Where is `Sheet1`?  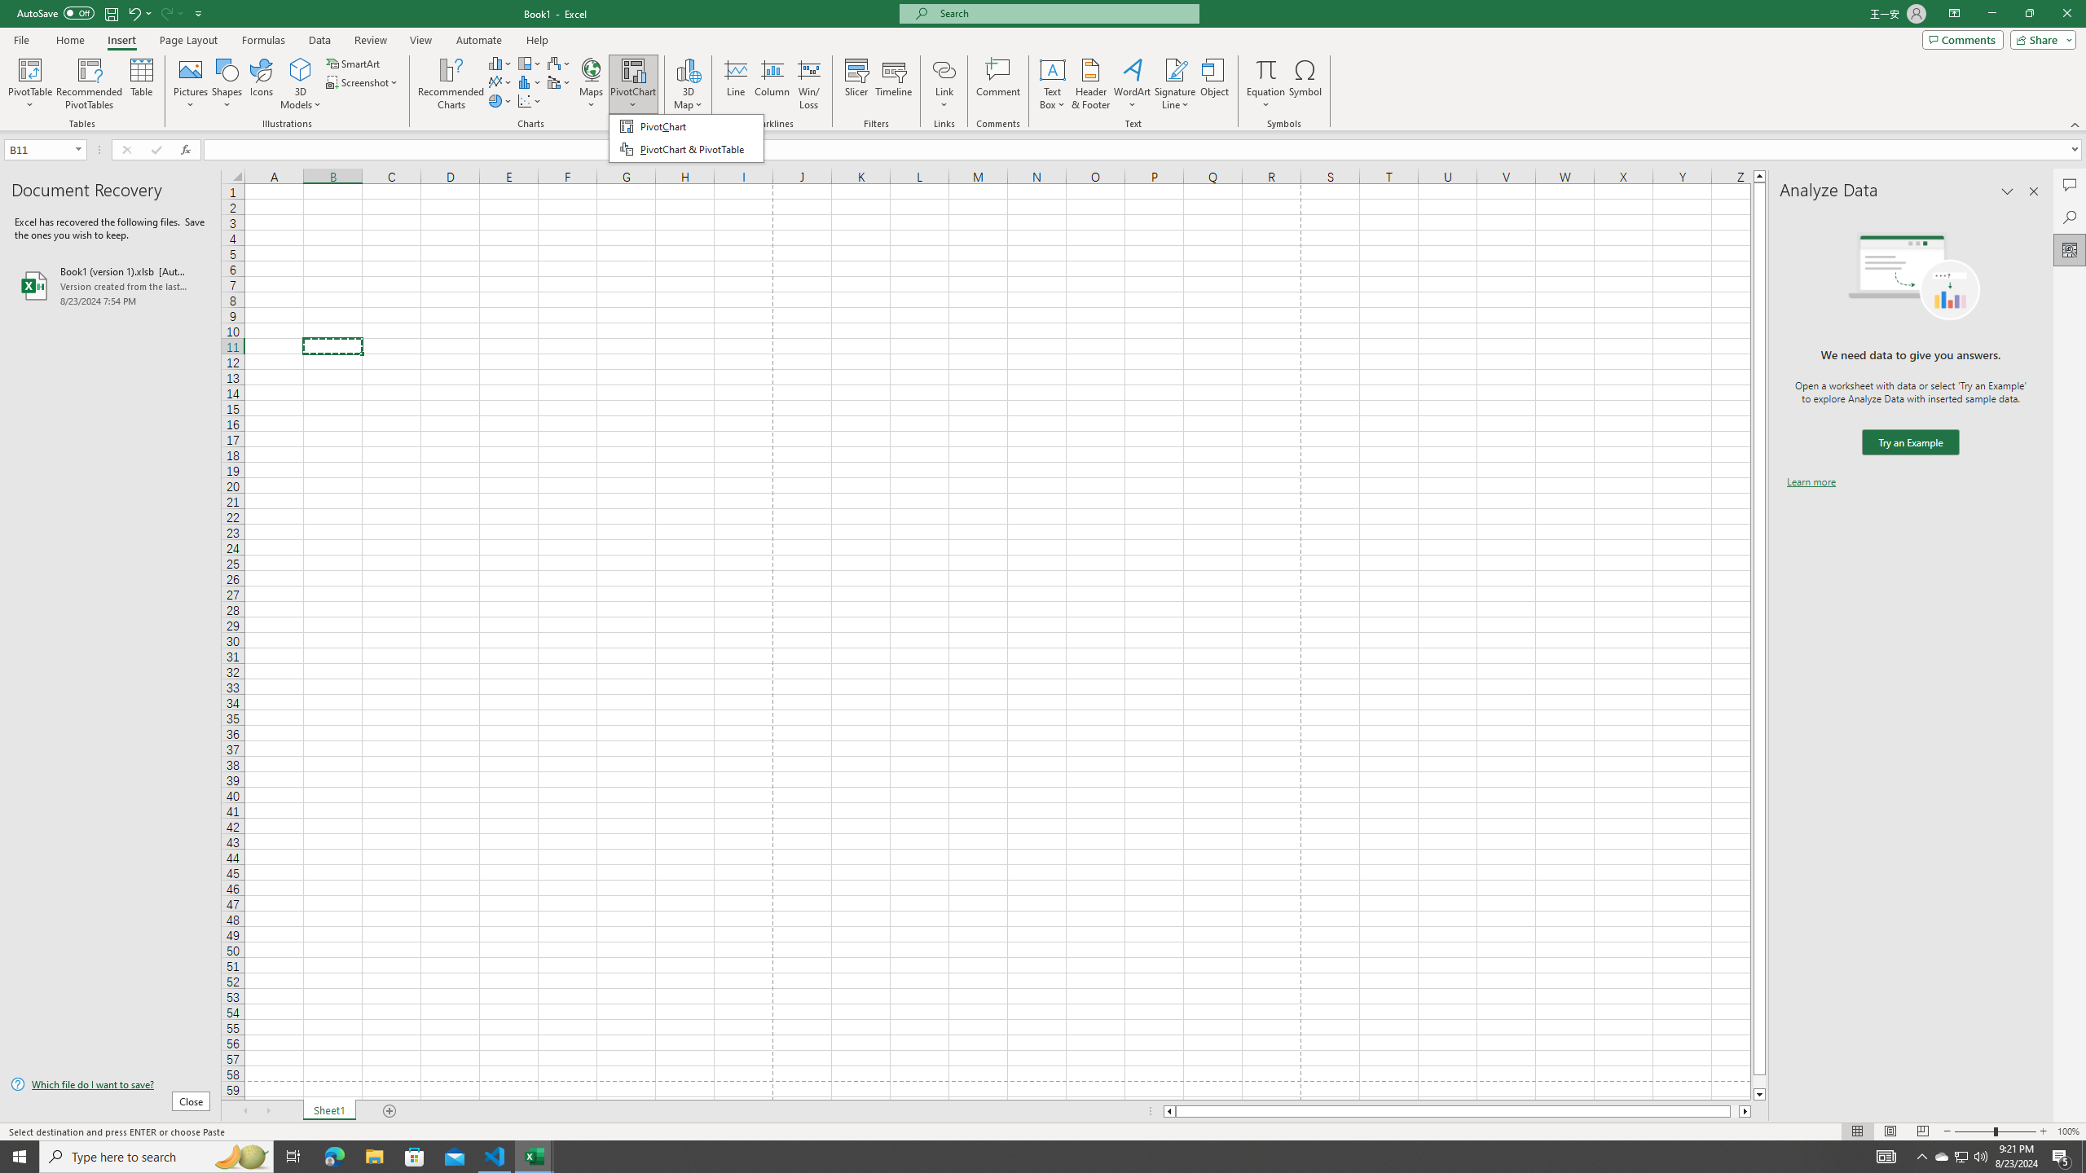
Sheet1 is located at coordinates (329, 1111).